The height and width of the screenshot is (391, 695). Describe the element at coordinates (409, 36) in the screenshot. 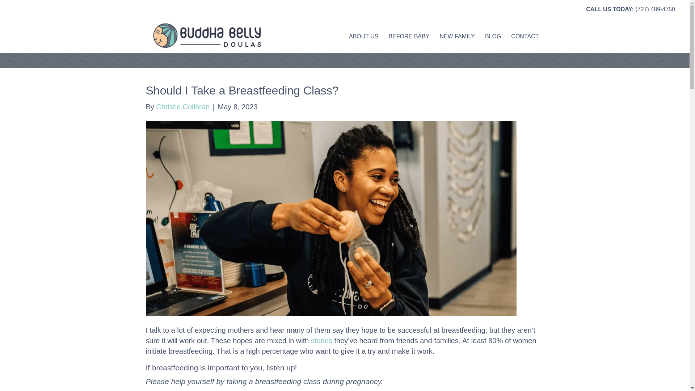

I see `BEFORE BABY` at that location.